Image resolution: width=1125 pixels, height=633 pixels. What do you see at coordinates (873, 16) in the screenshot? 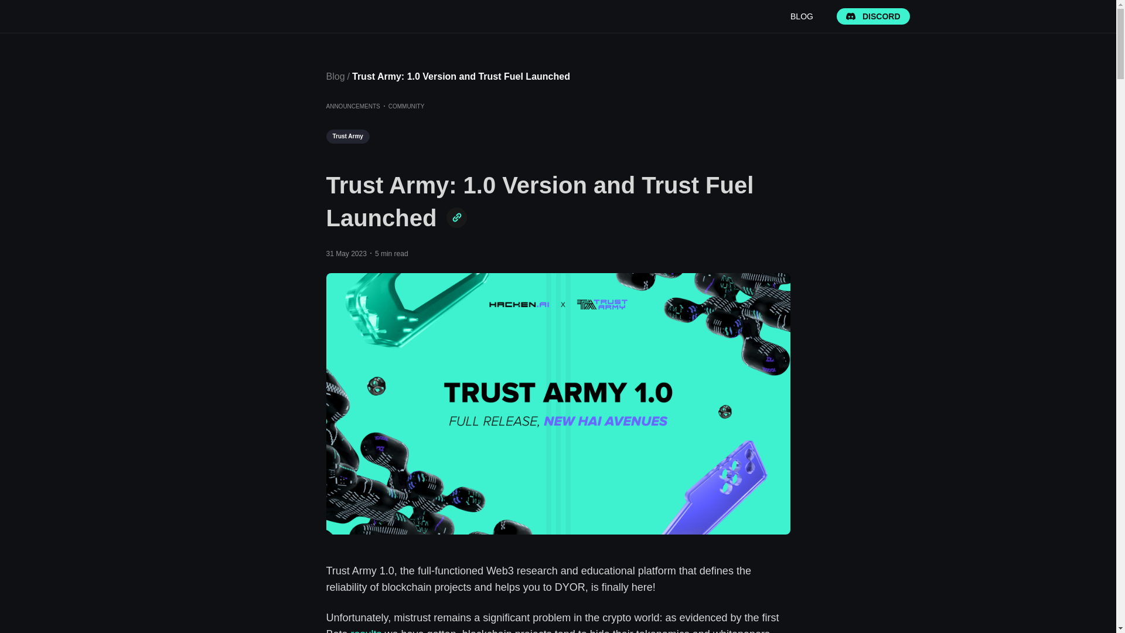
I see `DISCORD` at bounding box center [873, 16].